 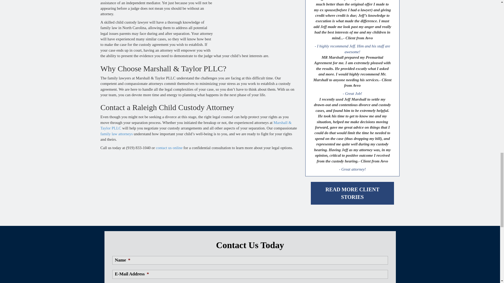 I want to click on READ MORE CLIENT STORIES, so click(x=352, y=193).